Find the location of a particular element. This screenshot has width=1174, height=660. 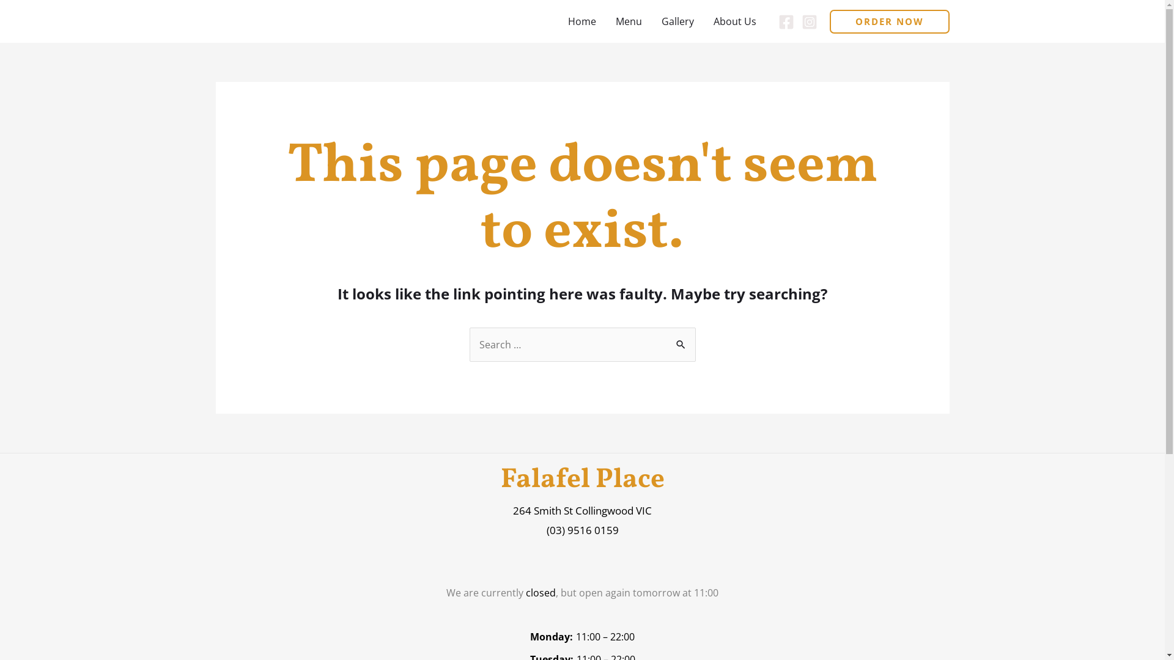

About Us is located at coordinates (734, 21).